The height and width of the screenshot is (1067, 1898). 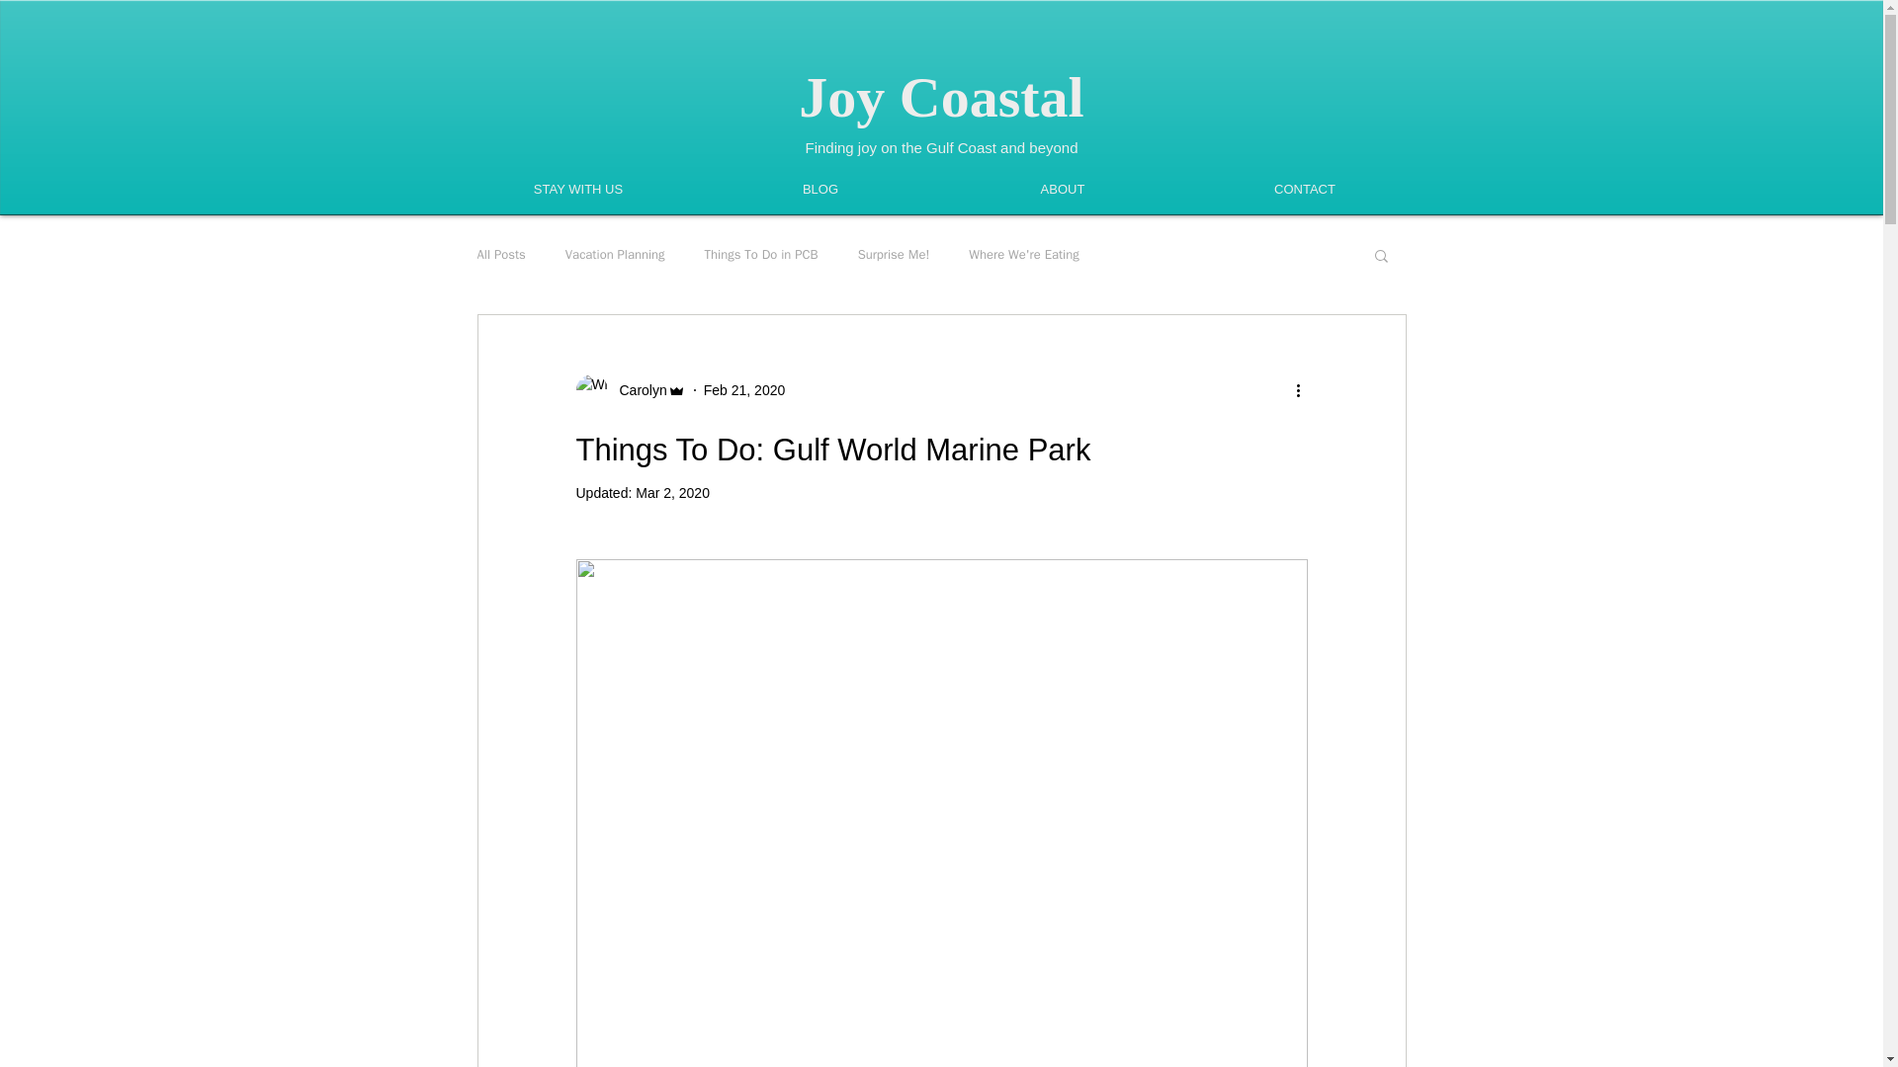 I want to click on Mar 2, 2020, so click(x=672, y=492).